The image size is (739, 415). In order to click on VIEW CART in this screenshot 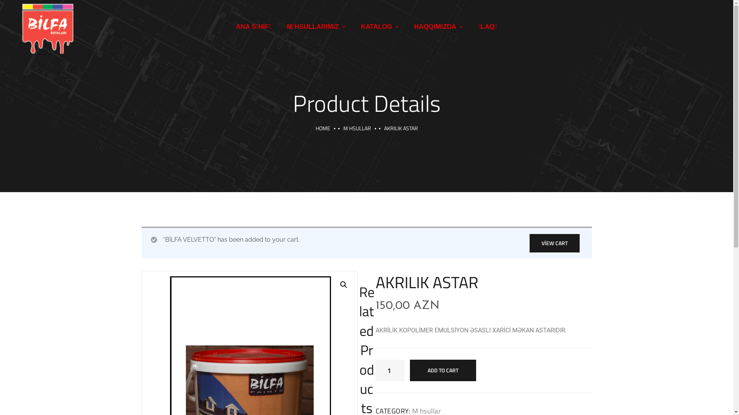, I will do `click(555, 243)`.